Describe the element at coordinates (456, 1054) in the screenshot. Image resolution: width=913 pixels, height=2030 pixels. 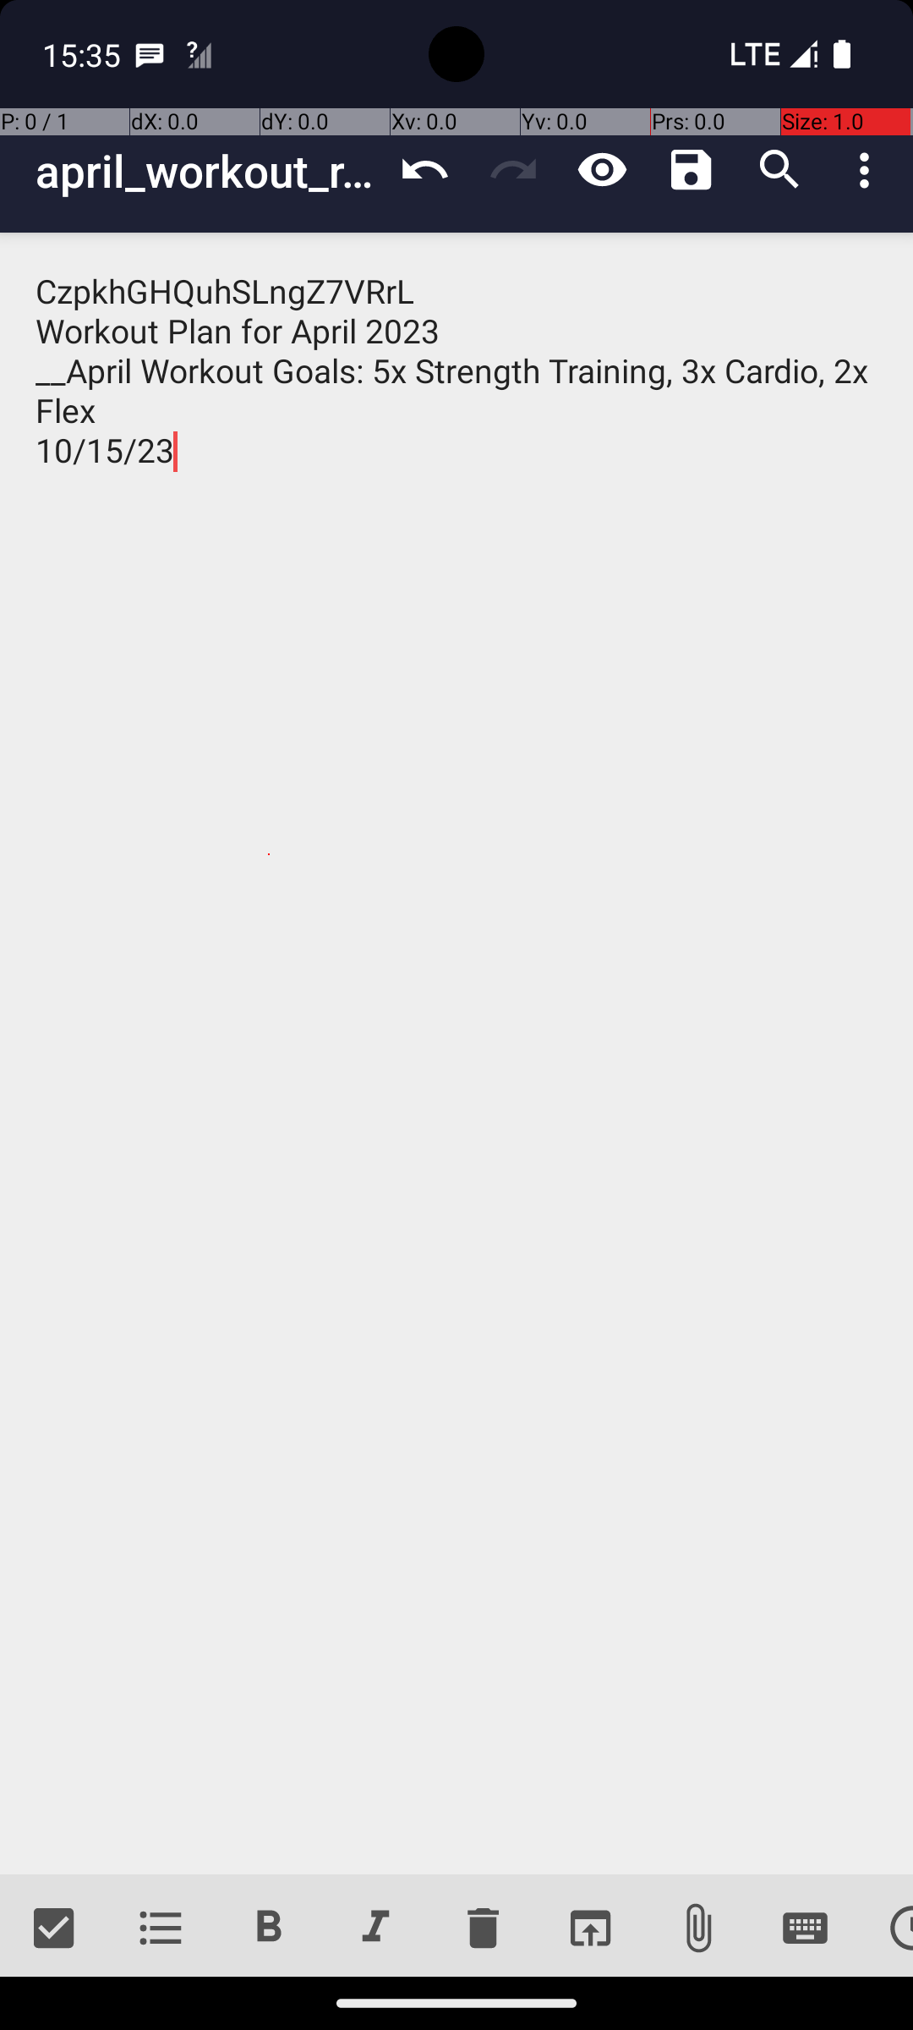
I see `CzpkhGHQuhSLngZ7VRrL
Workout Plan for April 2023
__April Workout Goals: 5x Strength Training, 3x Cardio, 2x Flex
10/15/23` at that location.